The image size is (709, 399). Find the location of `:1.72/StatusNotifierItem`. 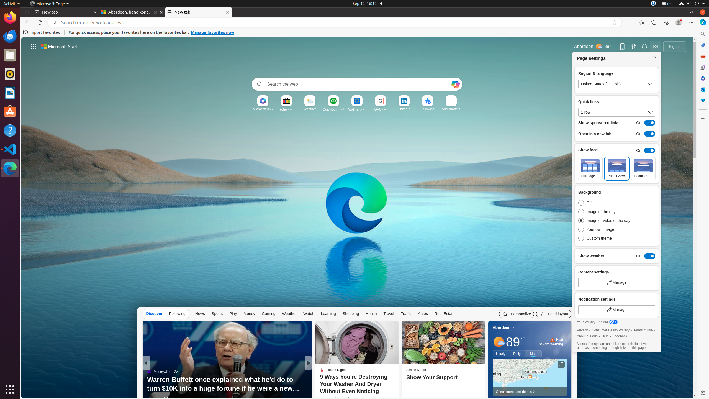

:1.72/StatusNotifierItem is located at coordinates (653, 4).